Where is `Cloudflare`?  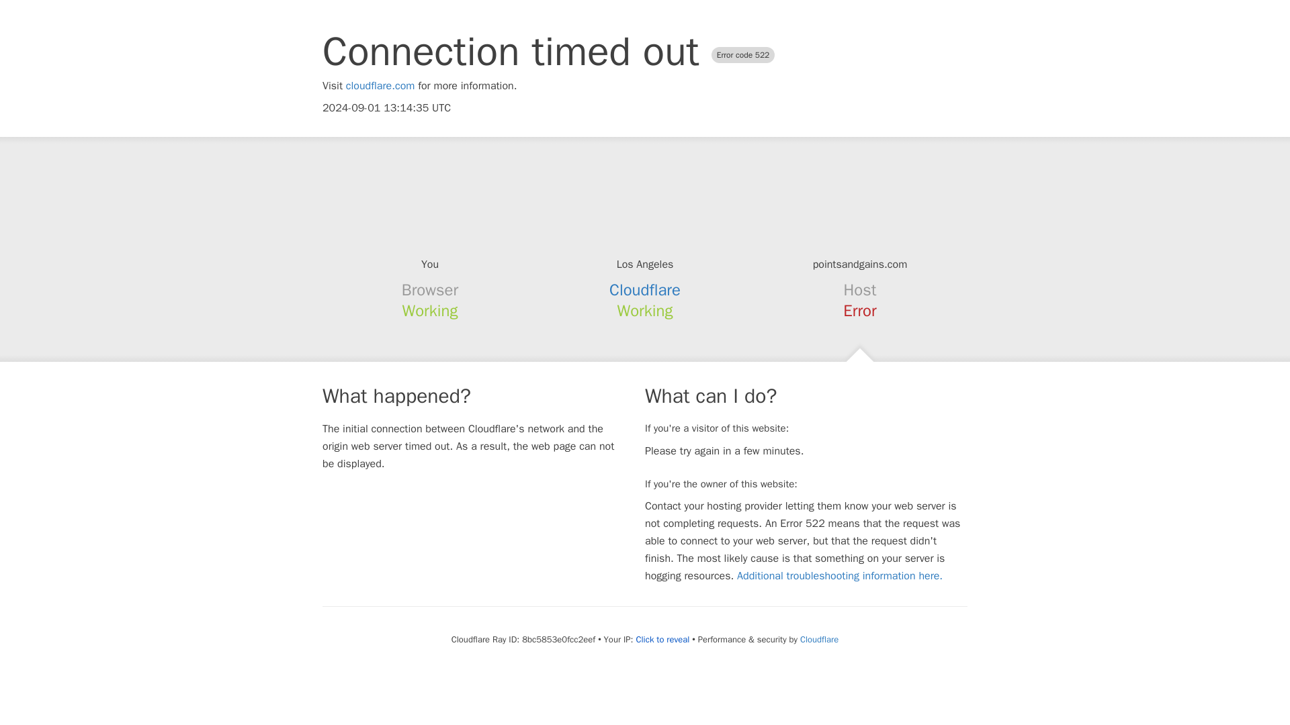 Cloudflare is located at coordinates (645, 290).